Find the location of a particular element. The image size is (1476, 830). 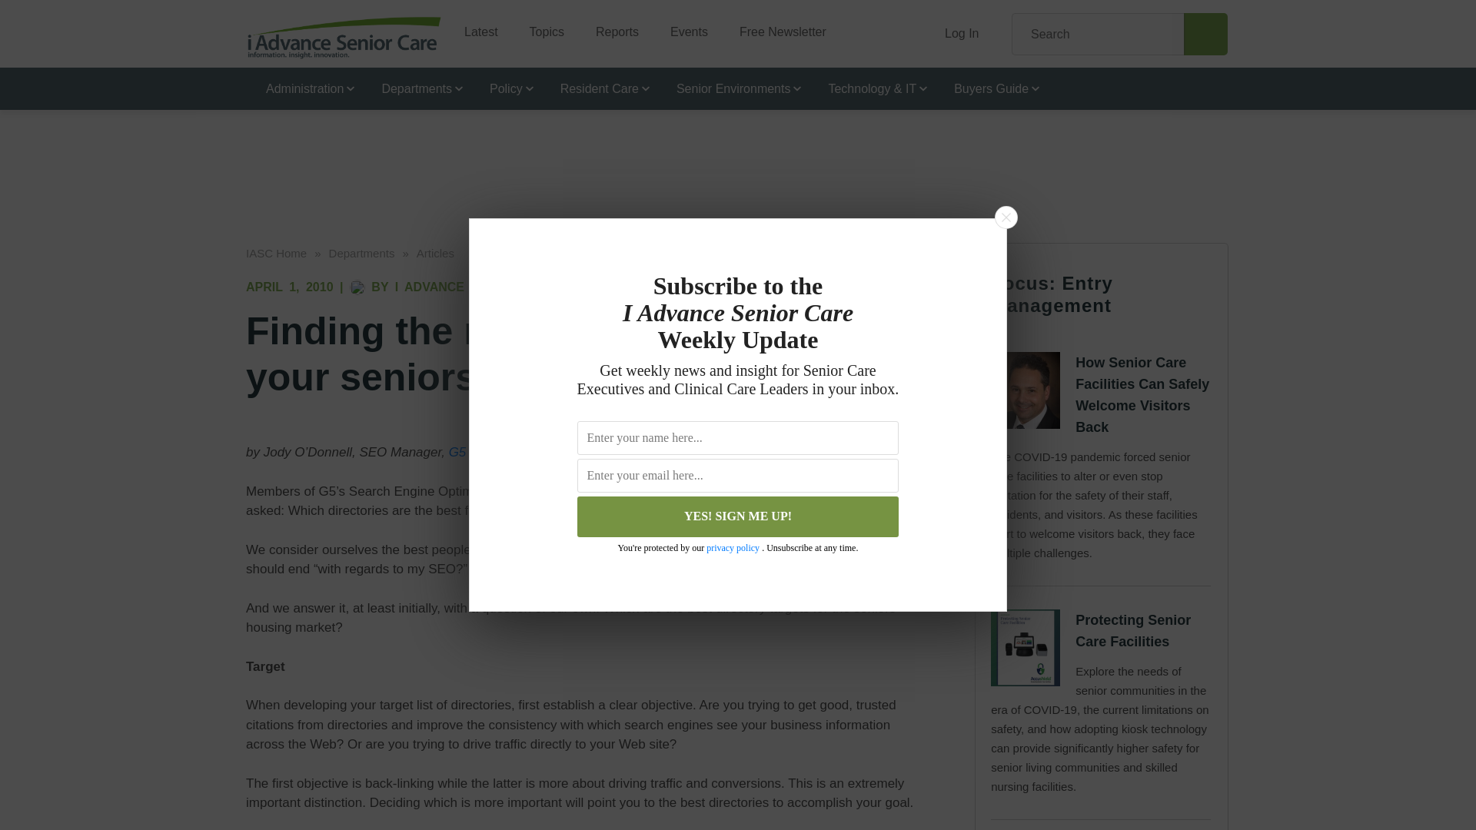

Policy is located at coordinates (504, 88).